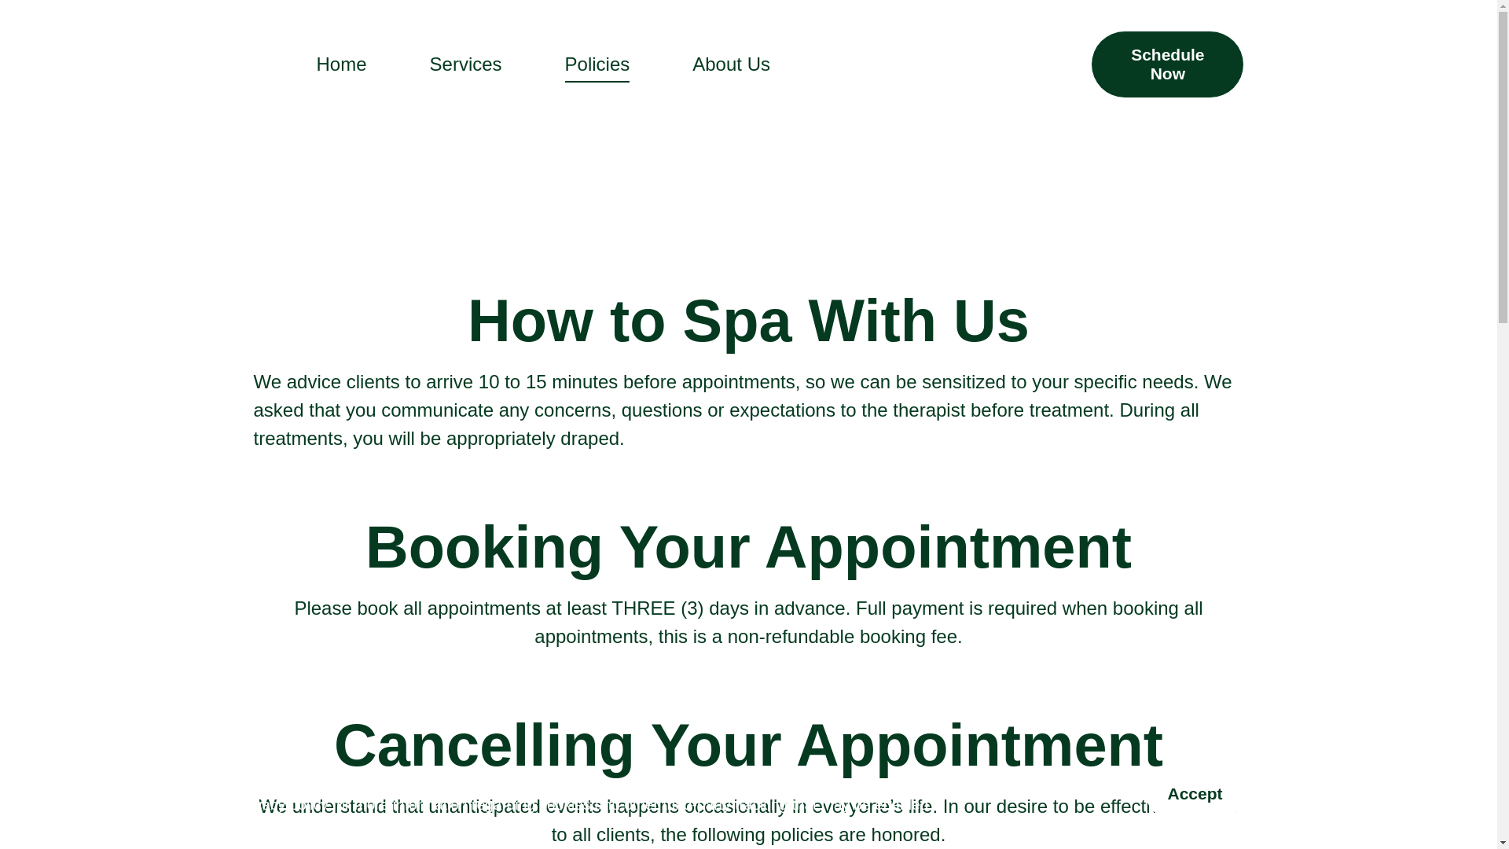 The height and width of the screenshot is (849, 1509). What do you see at coordinates (1167, 64) in the screenshot?
I see `Schedule Now` at bounding box center [1167, 64].